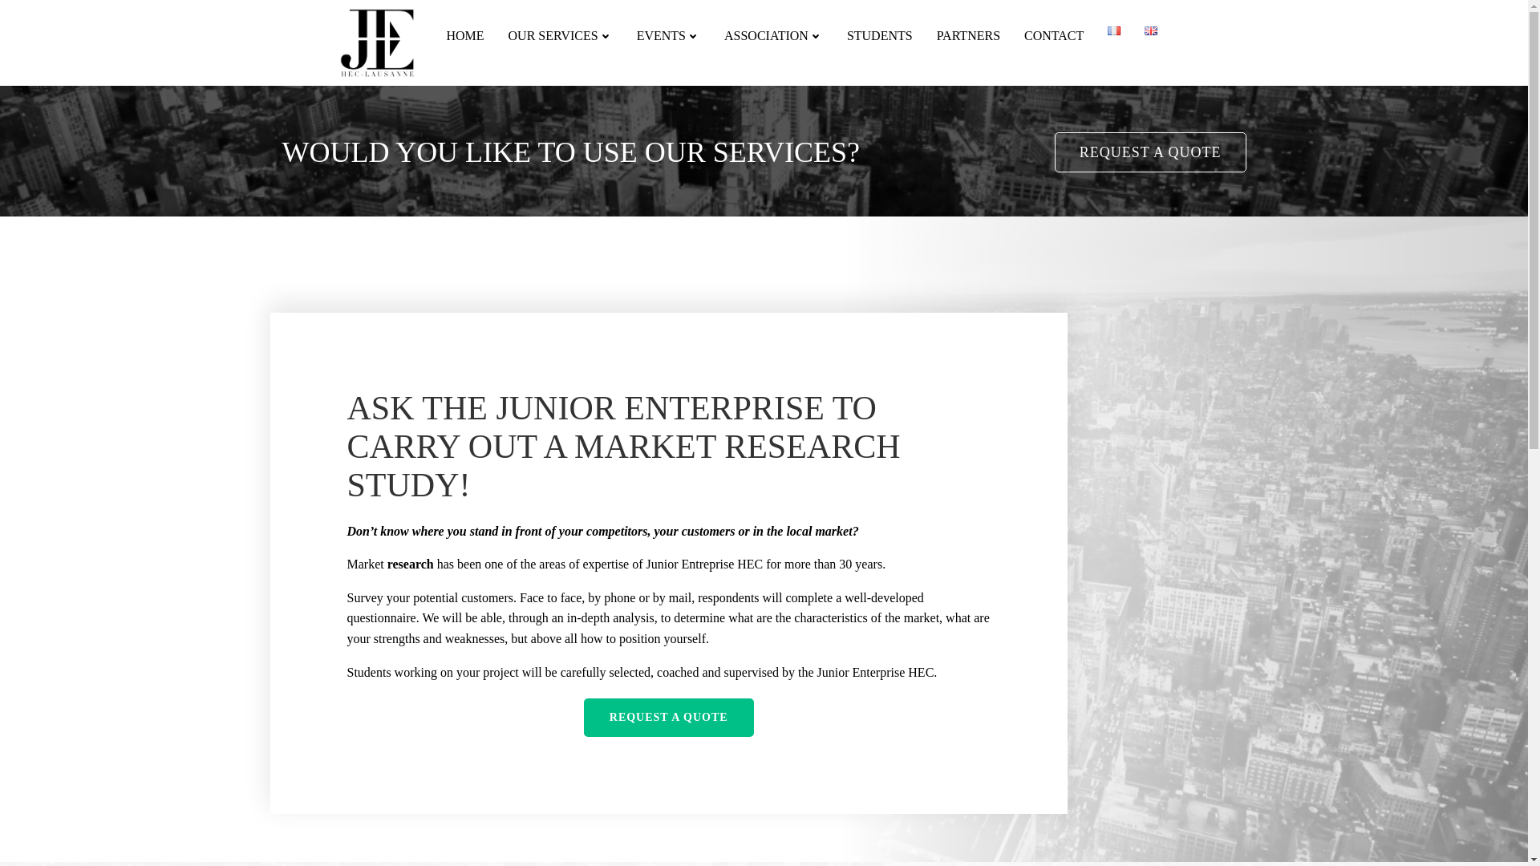 This screenshot has height=866, width=1540. I want to click on EVENTS, so click(669, 36).